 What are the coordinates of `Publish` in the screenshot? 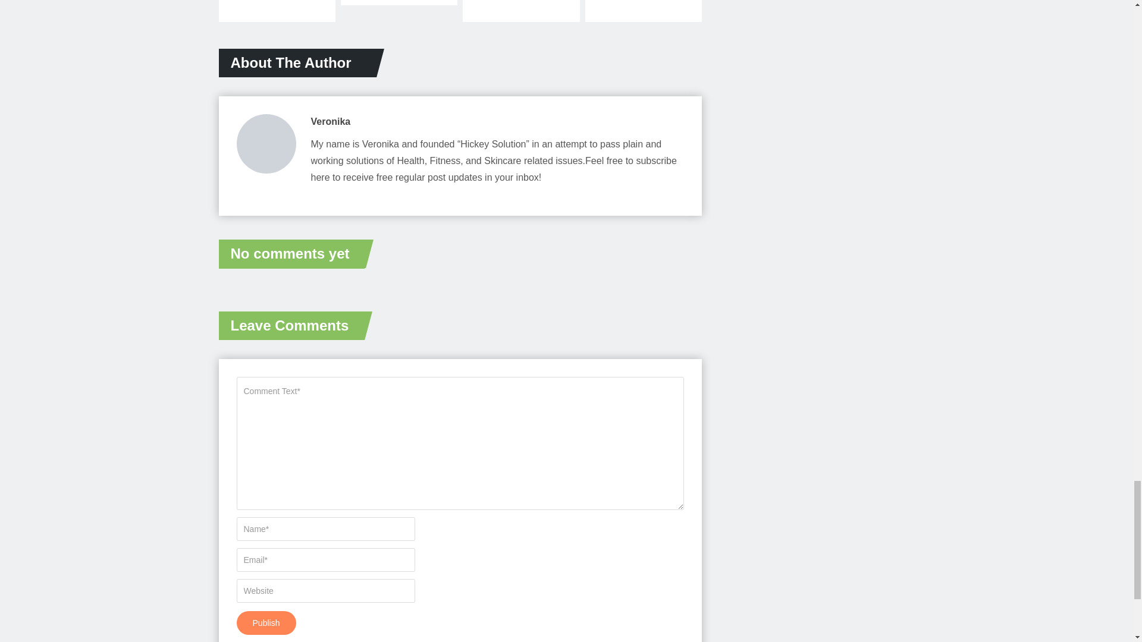 It's located at (266, 623).